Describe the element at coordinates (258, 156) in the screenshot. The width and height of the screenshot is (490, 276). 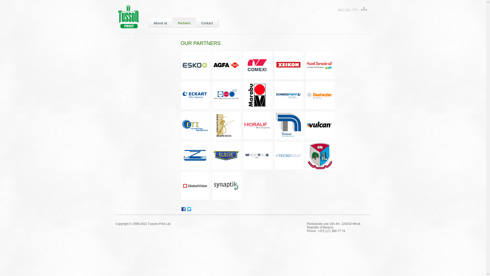
I see `WEPROTEC` at that location.